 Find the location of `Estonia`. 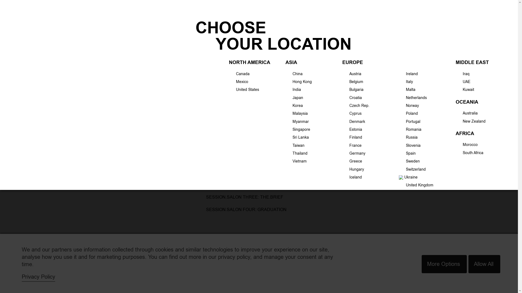

Estonia is located at coordinates (352, 129).